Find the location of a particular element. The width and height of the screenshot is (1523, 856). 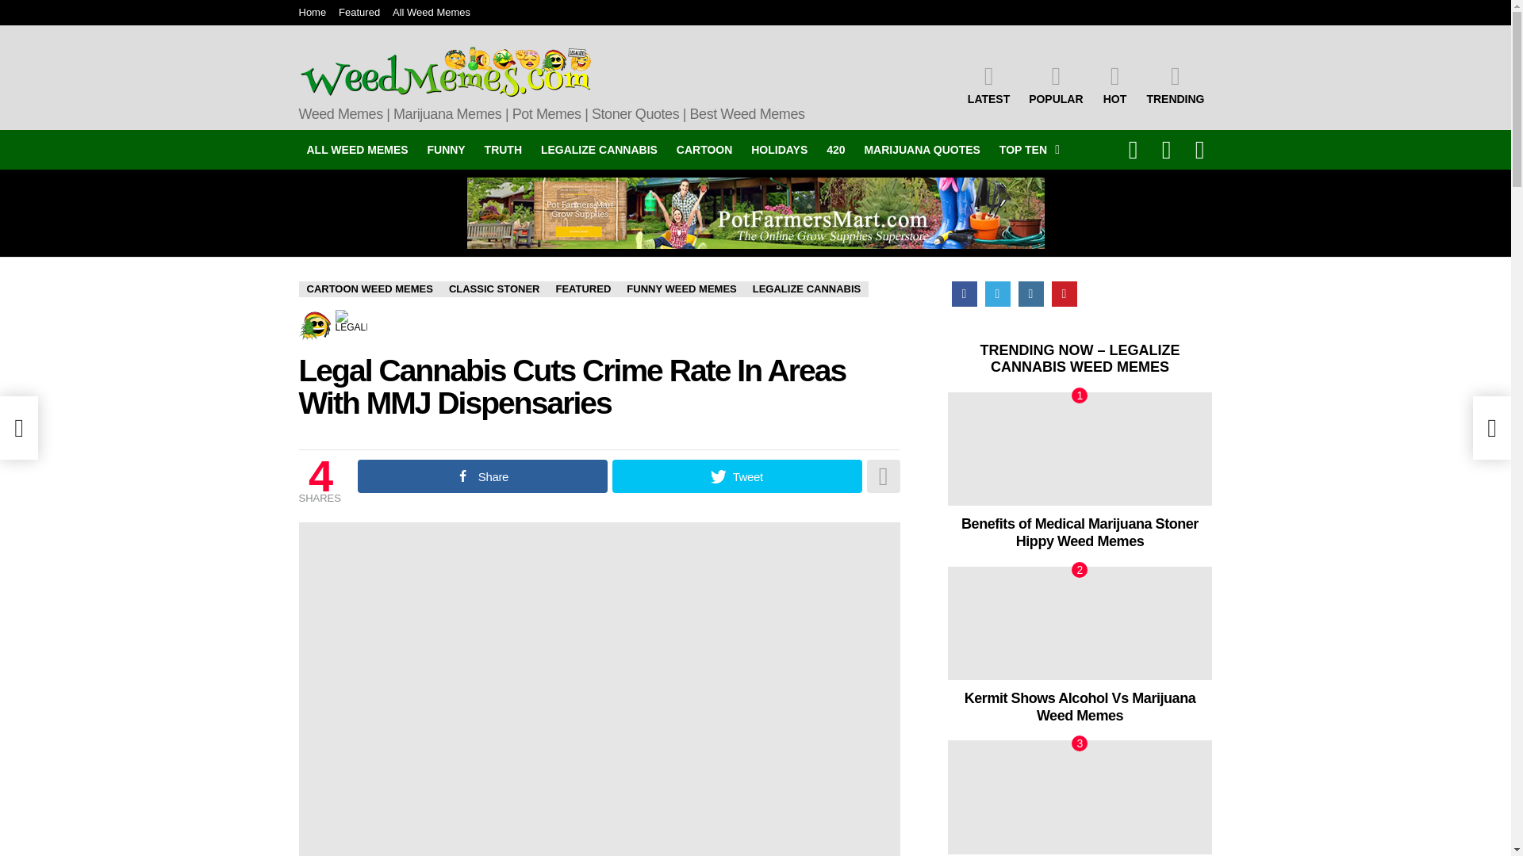

FUNNY is located at coordinates (446, 149).